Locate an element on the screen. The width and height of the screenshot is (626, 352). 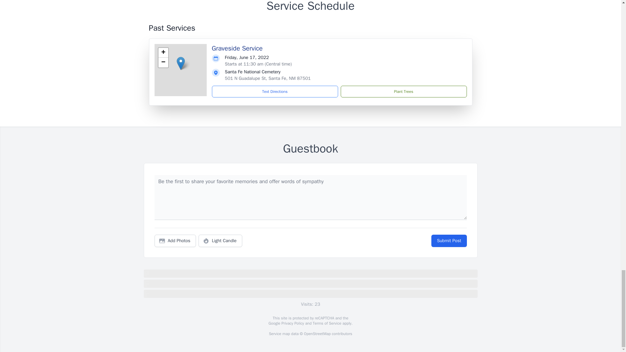
Zoom out is located at coordinates (163, 63).